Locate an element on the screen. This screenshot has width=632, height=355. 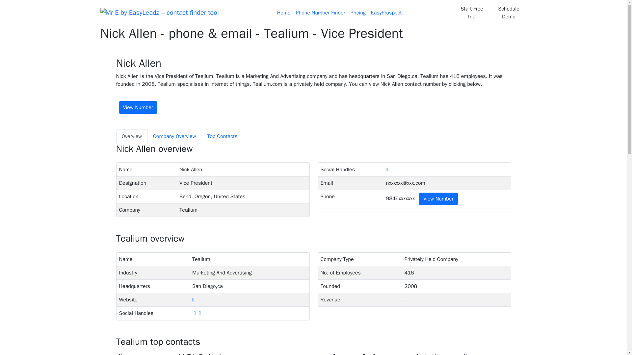
Top Contacts is located at coordinates (222, 136).